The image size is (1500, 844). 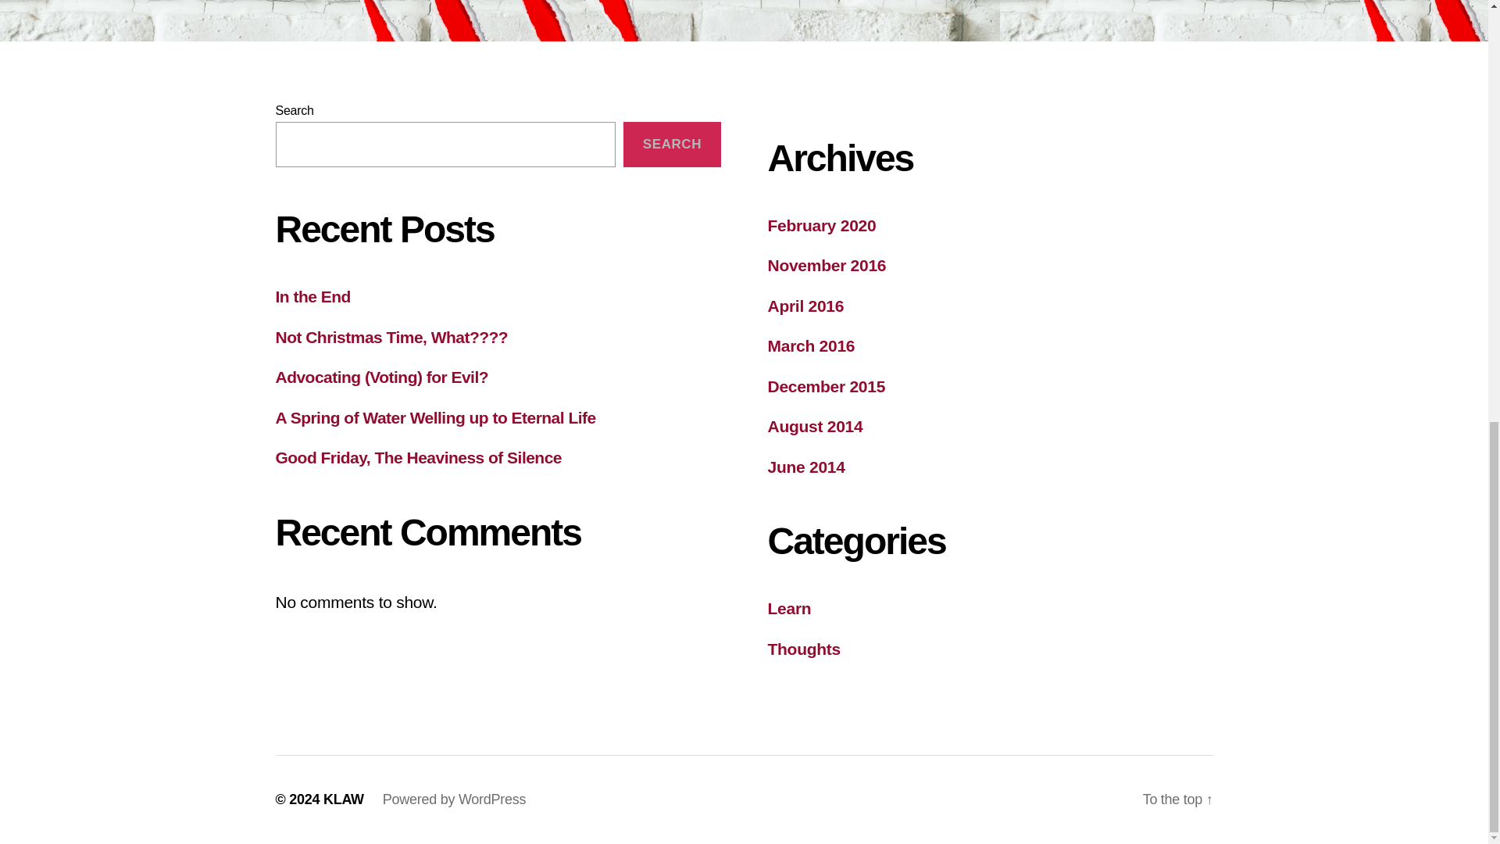 I want to click on Thoughts, so click(x=803, y=649).